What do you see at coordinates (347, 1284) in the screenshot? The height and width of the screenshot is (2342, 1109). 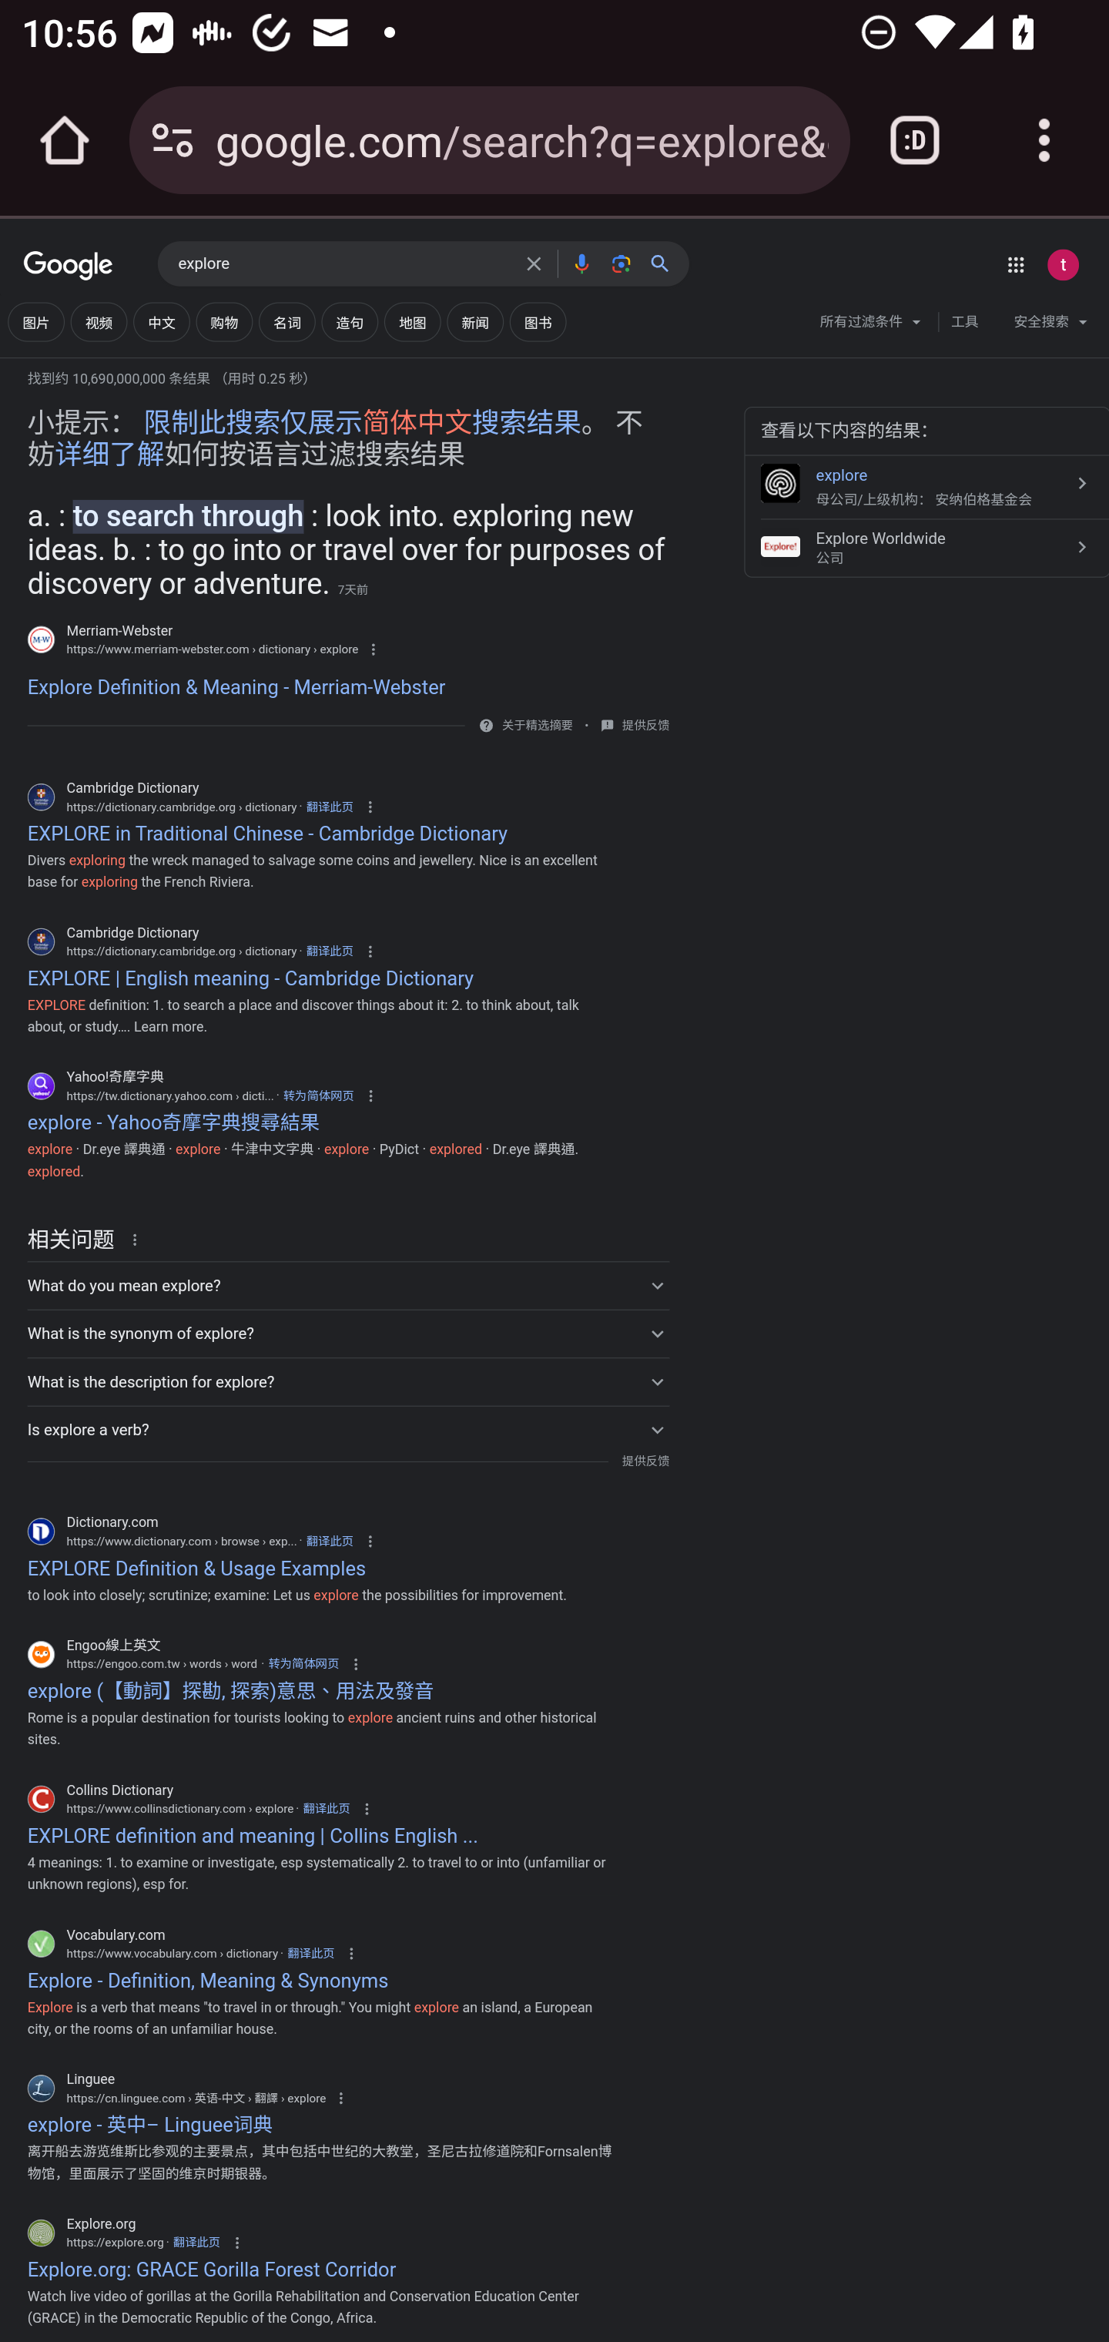 I see `What do you mean explore?` at bounding box center [347, 1284].